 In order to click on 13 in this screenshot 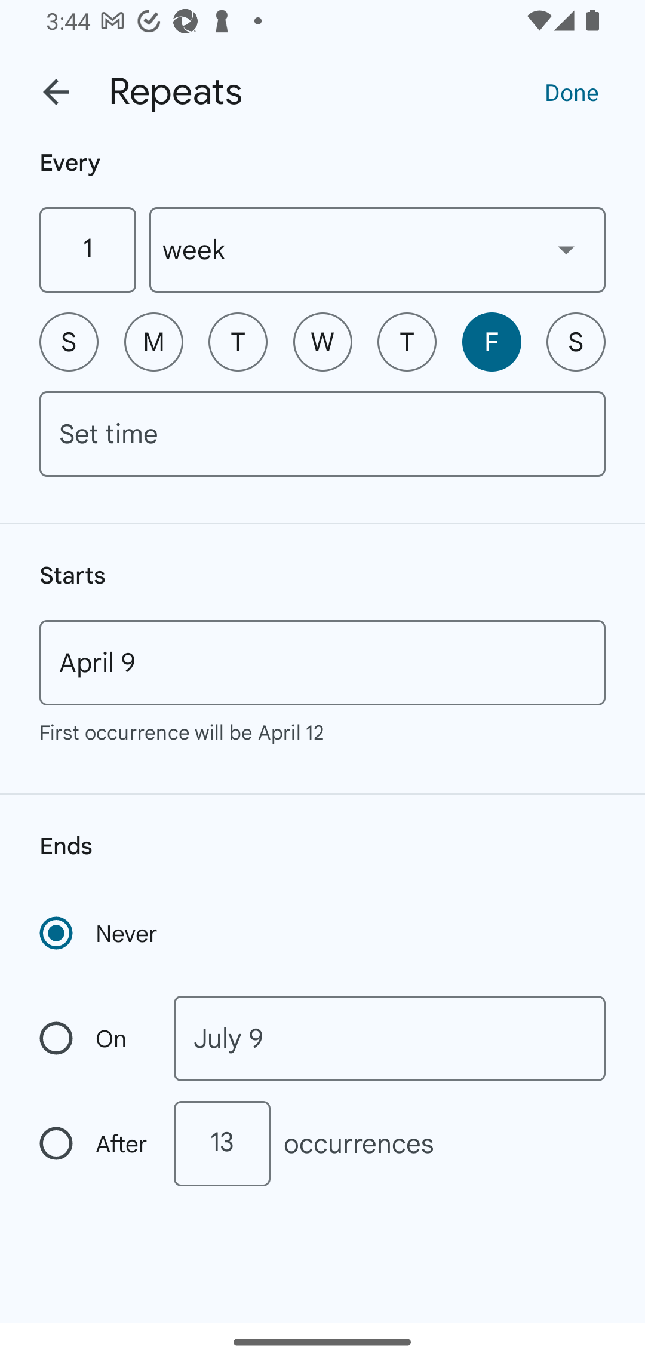, I will do `click(222, 1143)`.